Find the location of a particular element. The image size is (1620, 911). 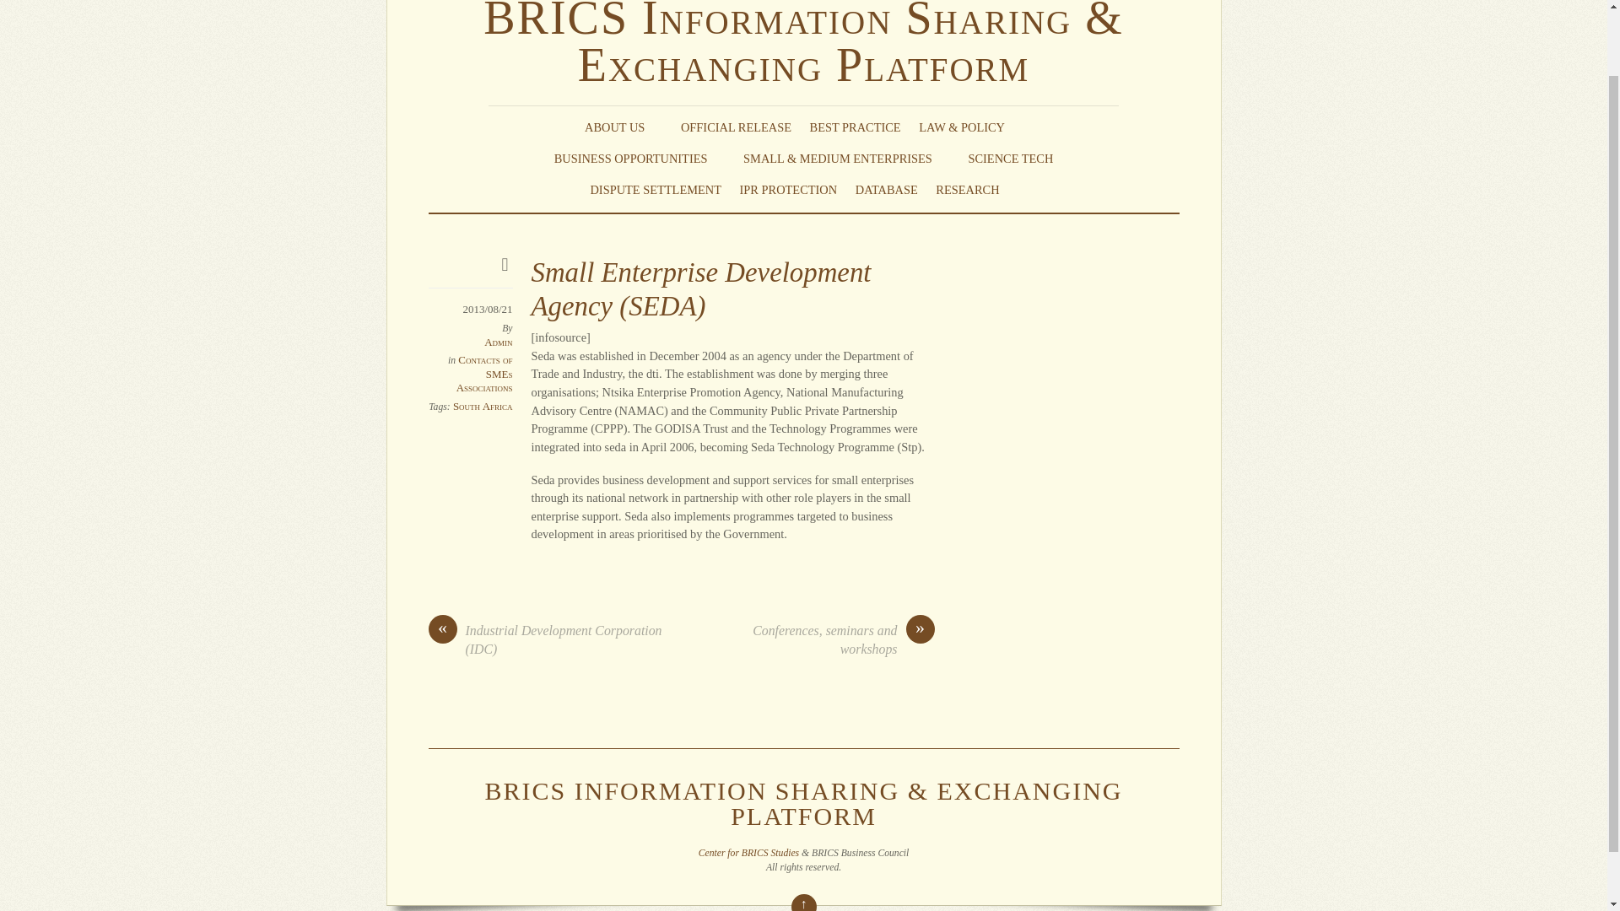

RESEARCH is located at coordinates (975, 189).